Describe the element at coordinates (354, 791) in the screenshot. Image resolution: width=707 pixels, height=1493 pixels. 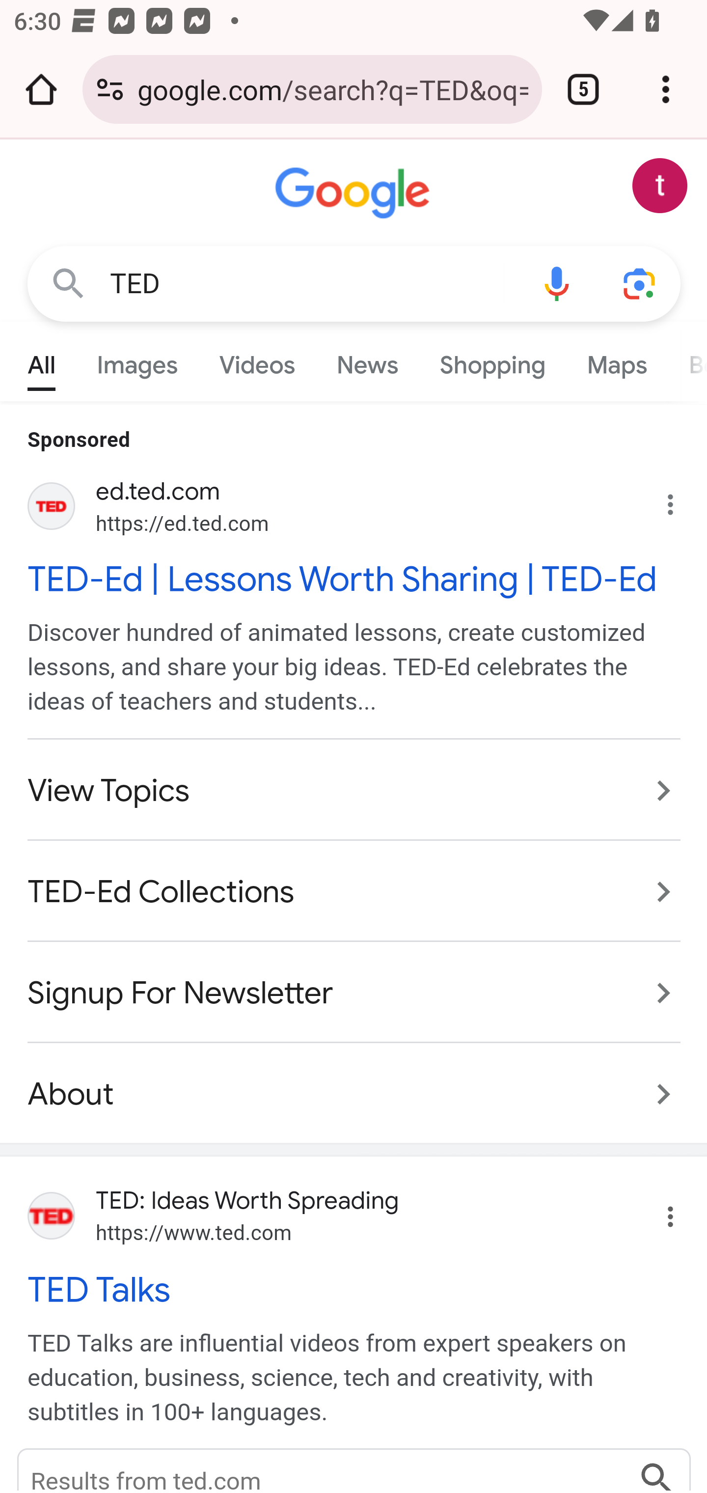
I see `View Topics` at that location.